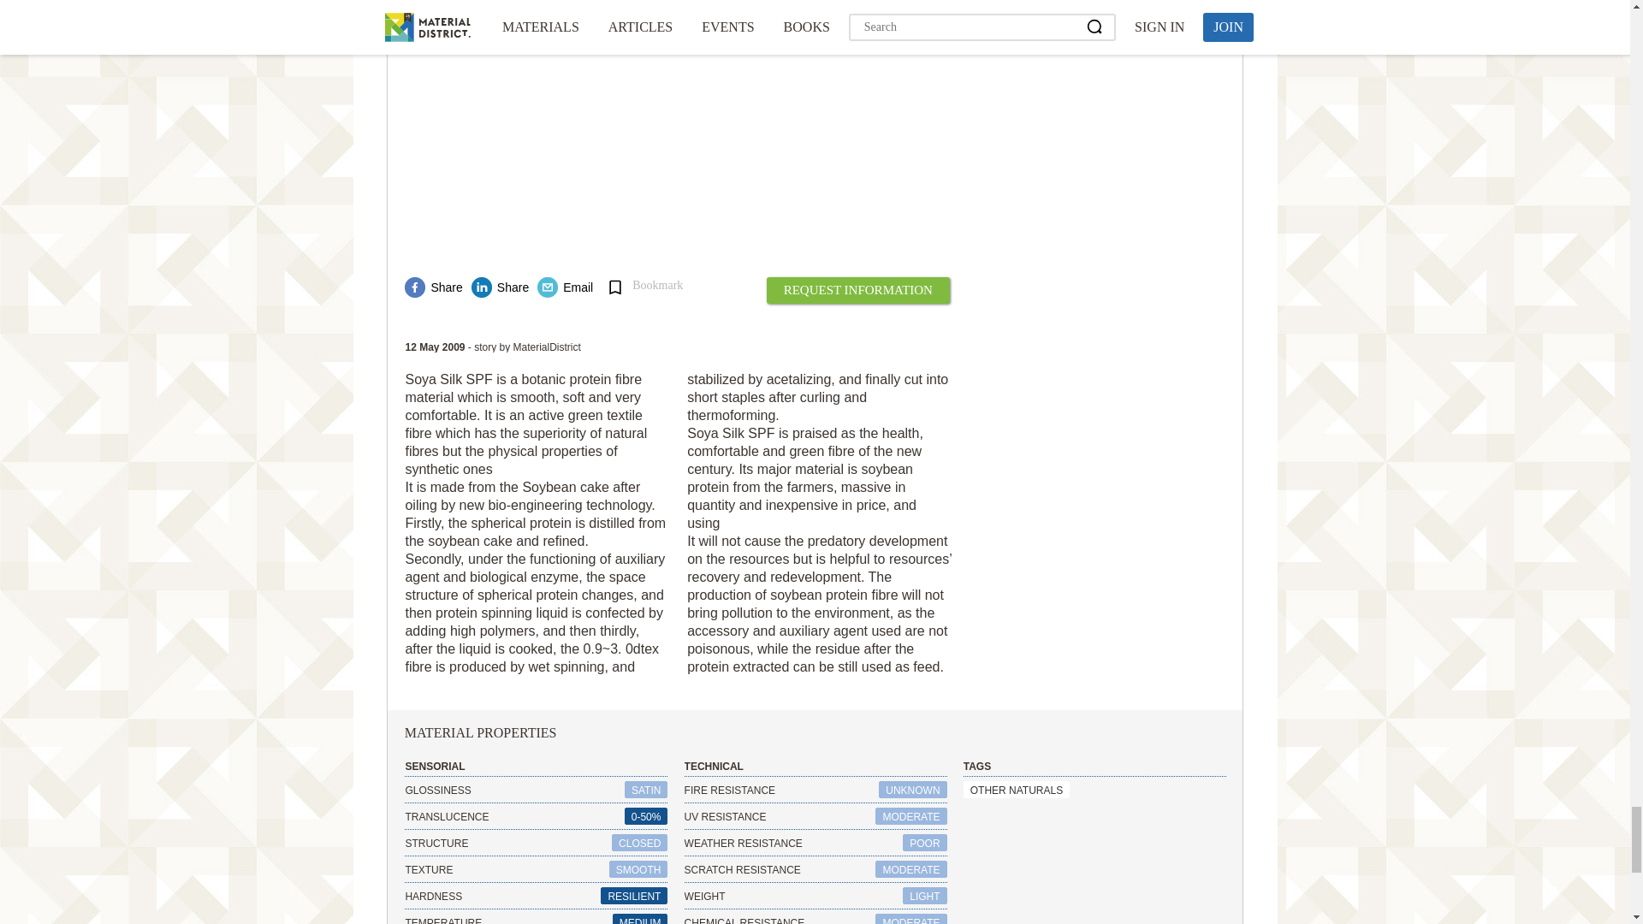 The image size is (1643, 924). Describe the element at coordinates (433, 287) in the screenshot. I see `Share` at that location.